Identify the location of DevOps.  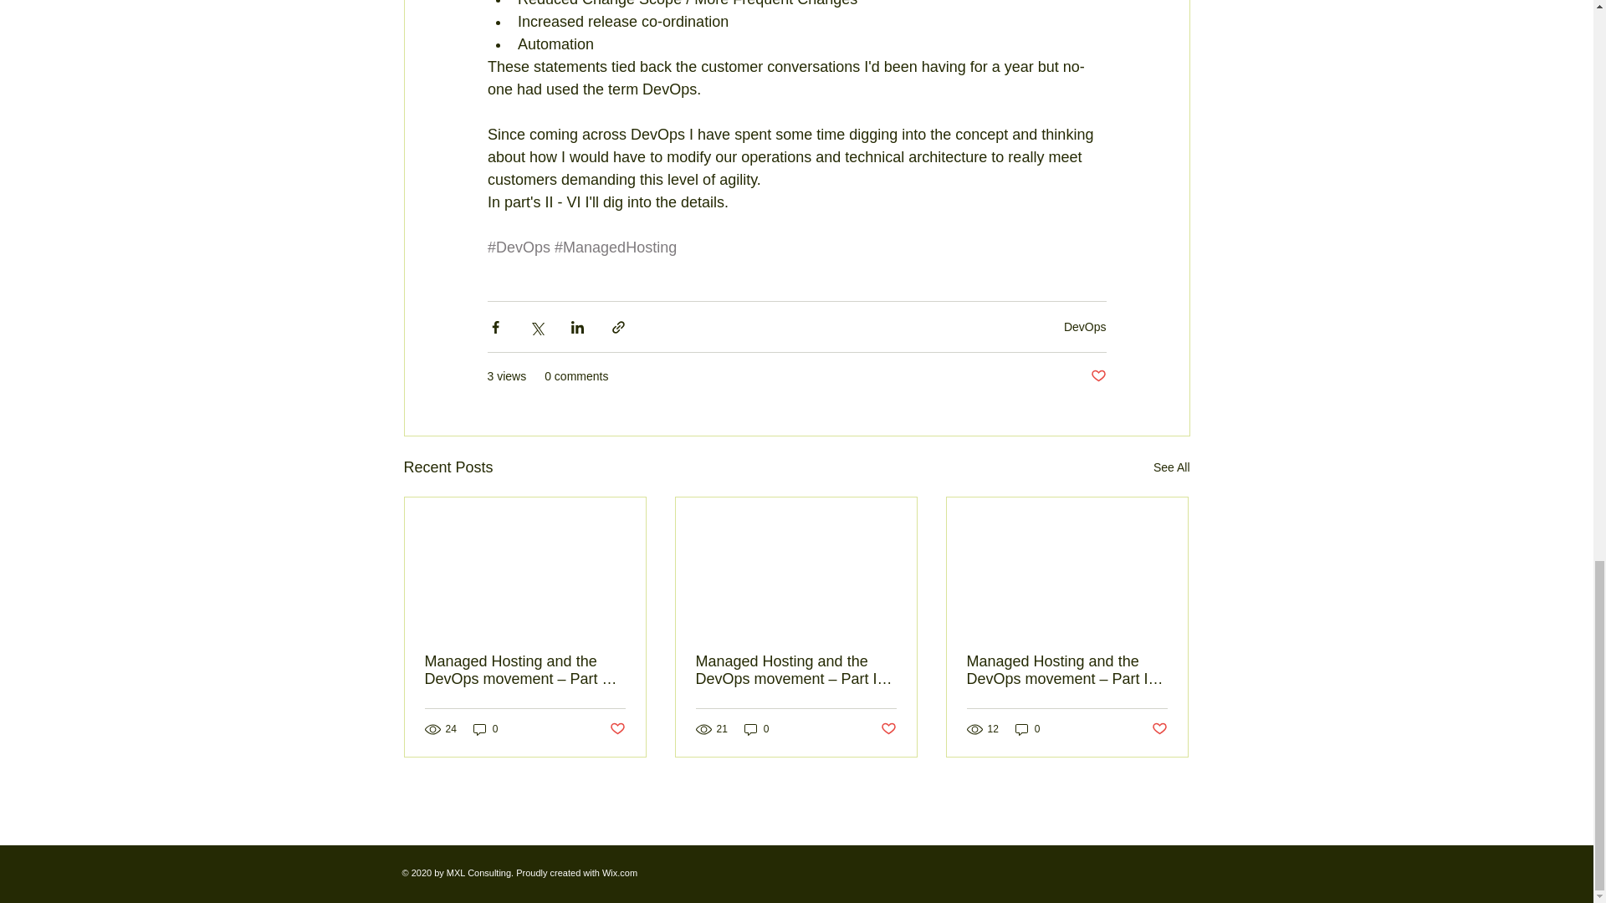
(1084, 326).